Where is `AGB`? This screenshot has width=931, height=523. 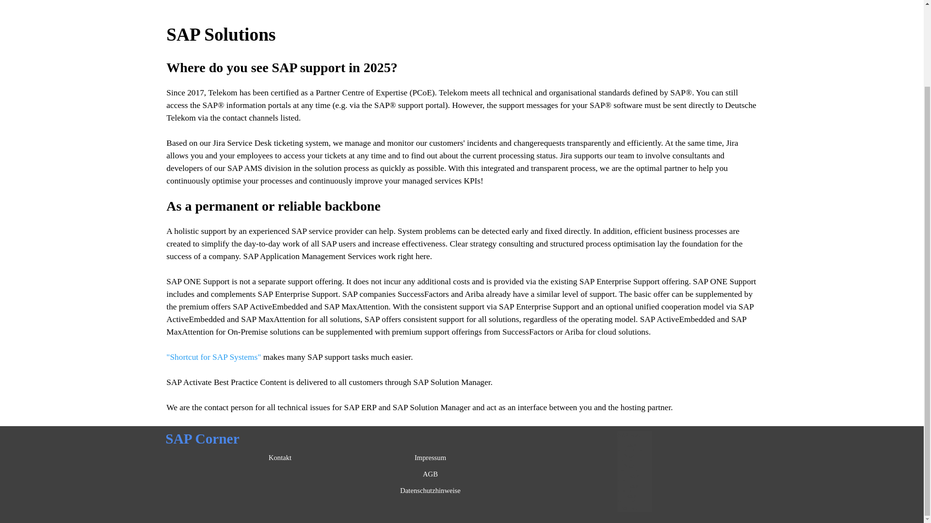 AGB is located at coordinates (431, 474).